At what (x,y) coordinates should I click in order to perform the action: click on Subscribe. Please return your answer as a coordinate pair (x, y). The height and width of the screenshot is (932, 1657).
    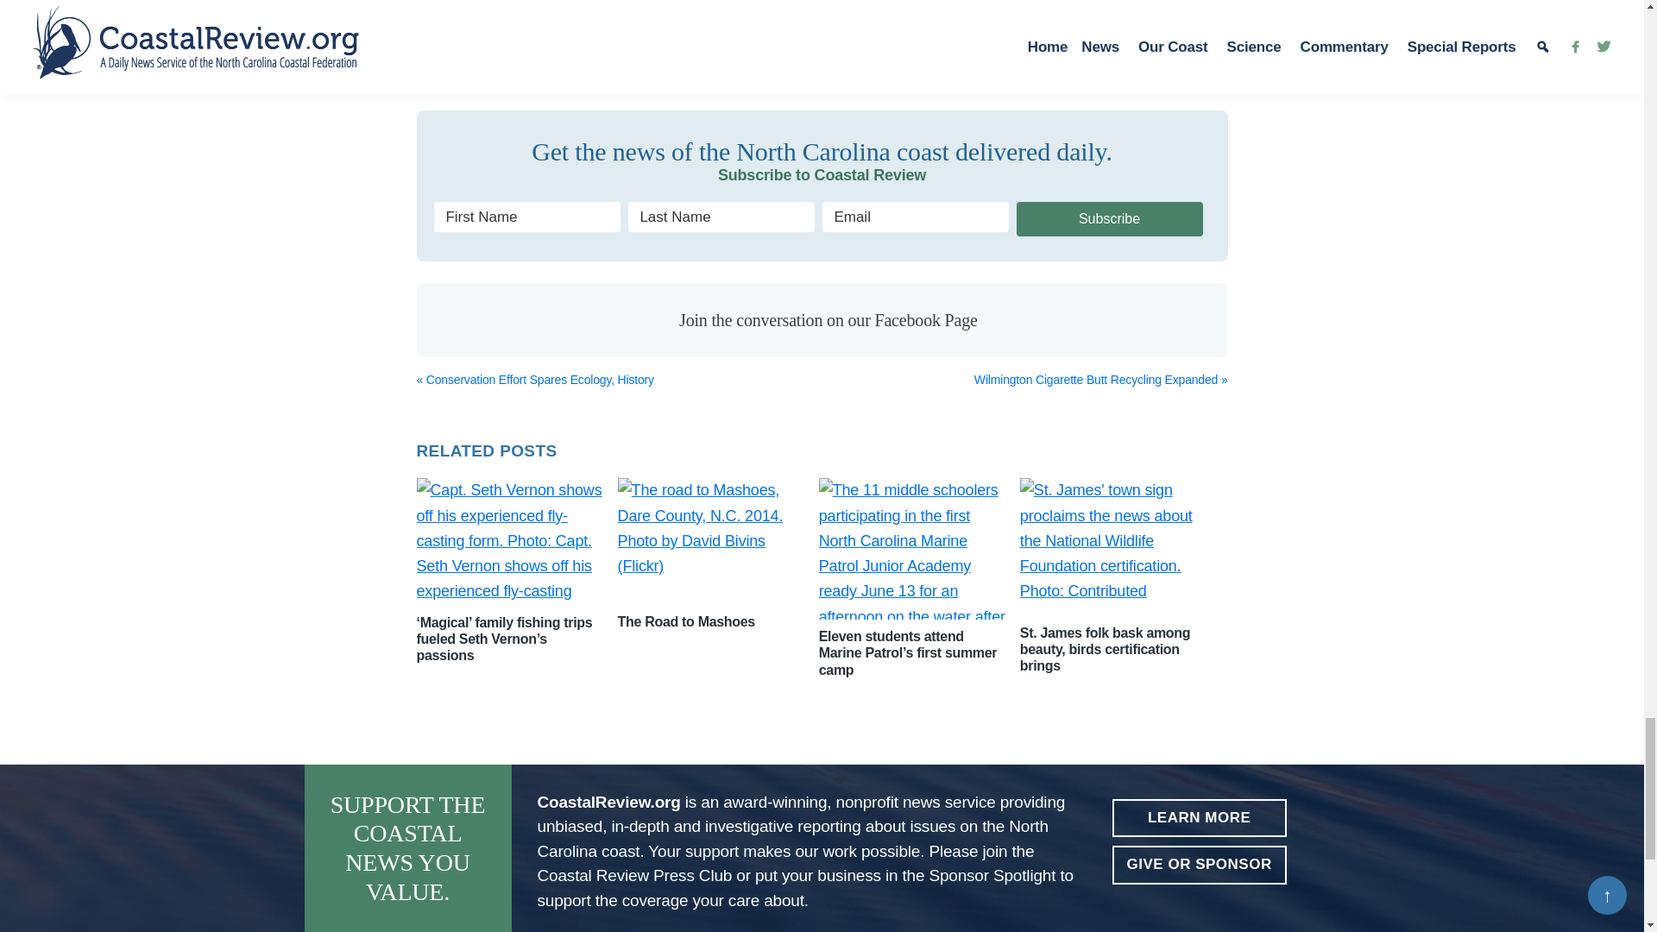
    Looking at the image, I should click on (1110, 219).